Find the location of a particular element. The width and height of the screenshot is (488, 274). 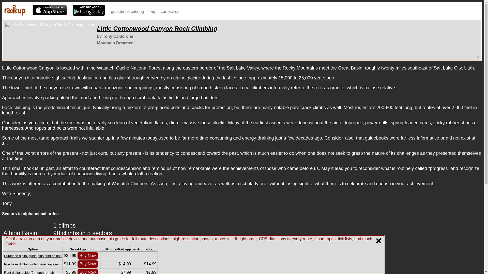

rakkup: Climbing Guides. Reinvented. is located at coordinates (14, 10).